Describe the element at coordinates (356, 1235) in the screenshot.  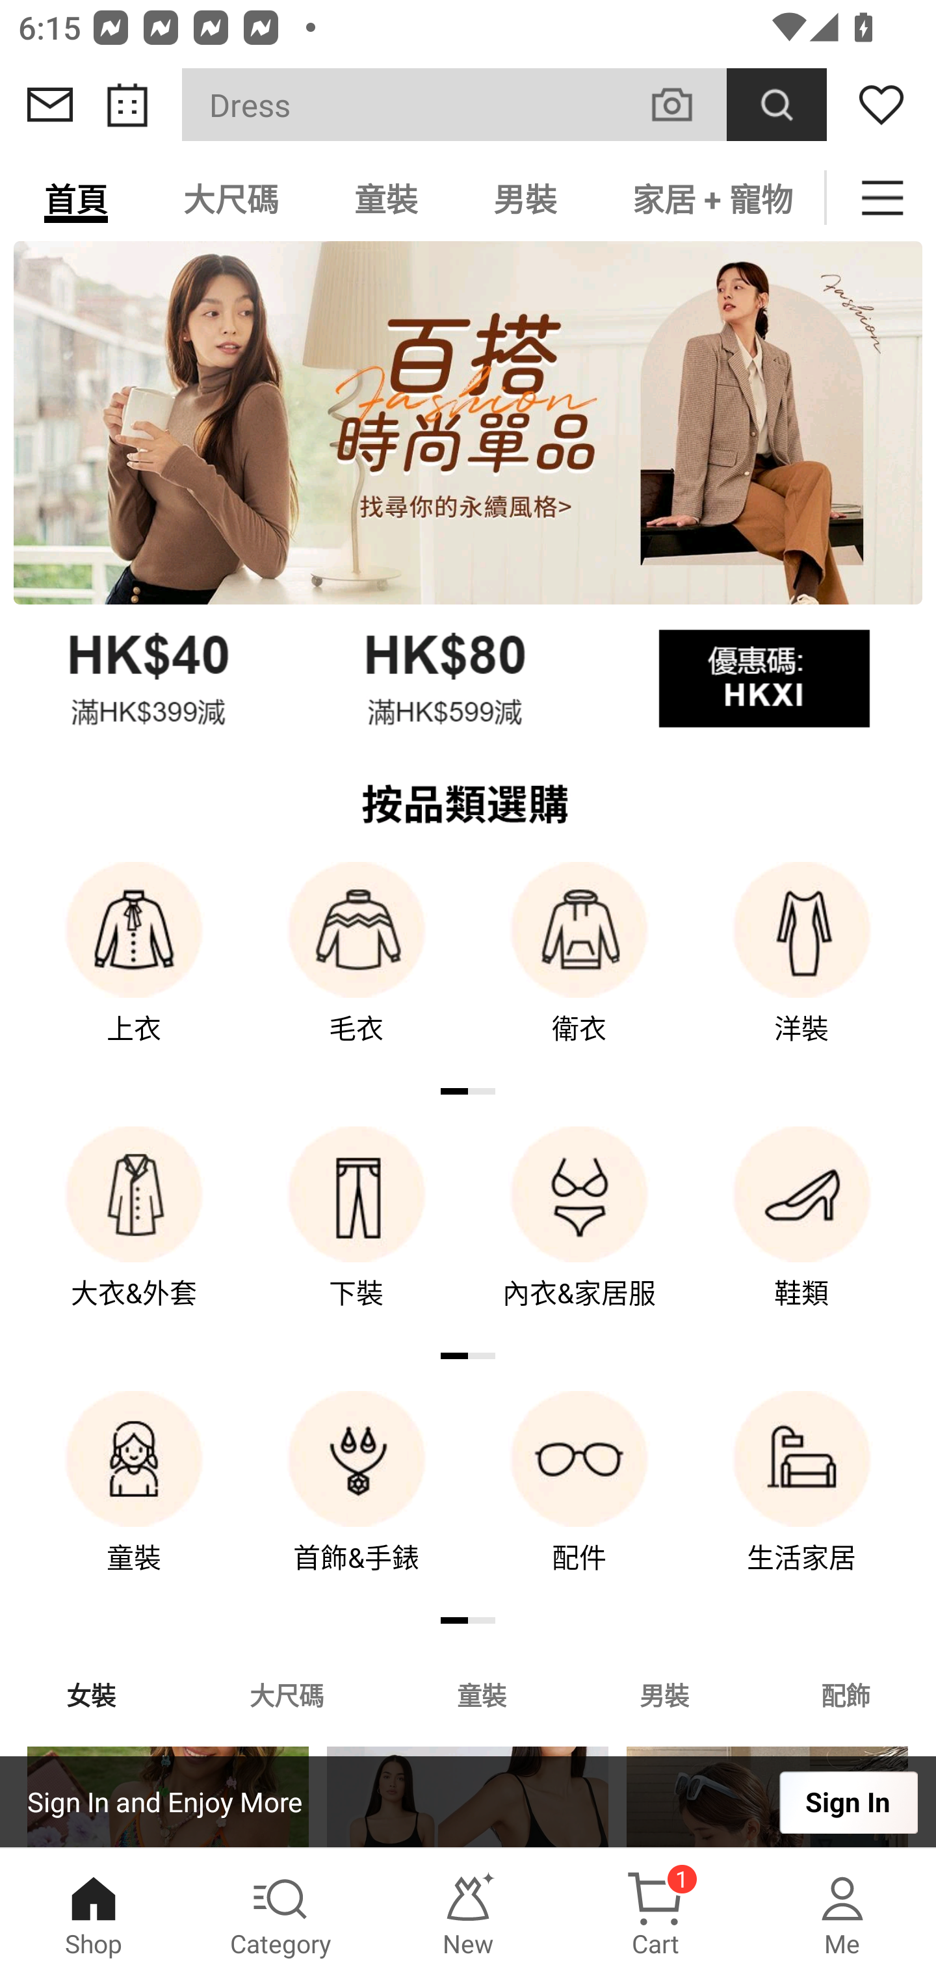
I see `下裝` at that location.